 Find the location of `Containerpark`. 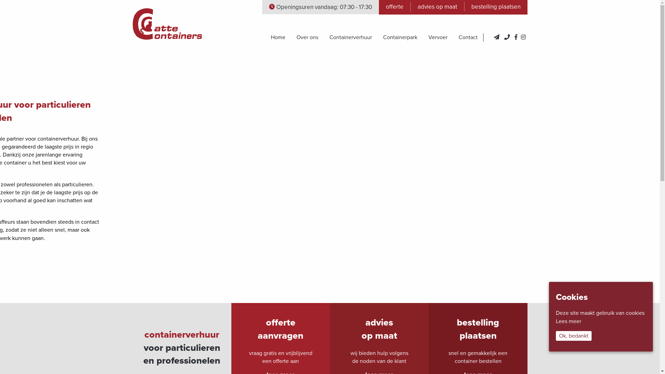

Containerpark is located at coordinates (400, 37).